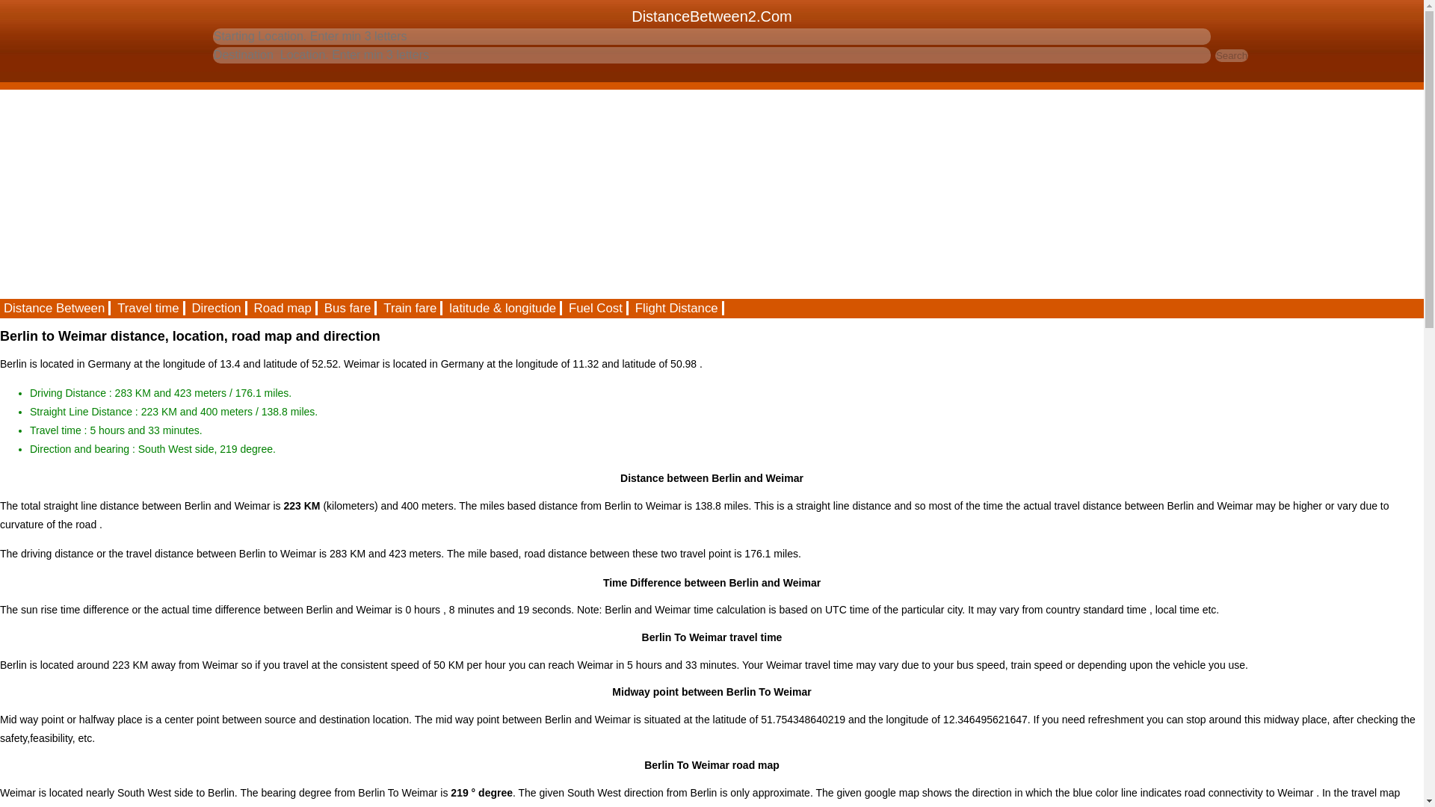 The image size is (1435, 807). Describe the element at coordinates (217, 308) in the screenshot. I see `driving direction` at that location.